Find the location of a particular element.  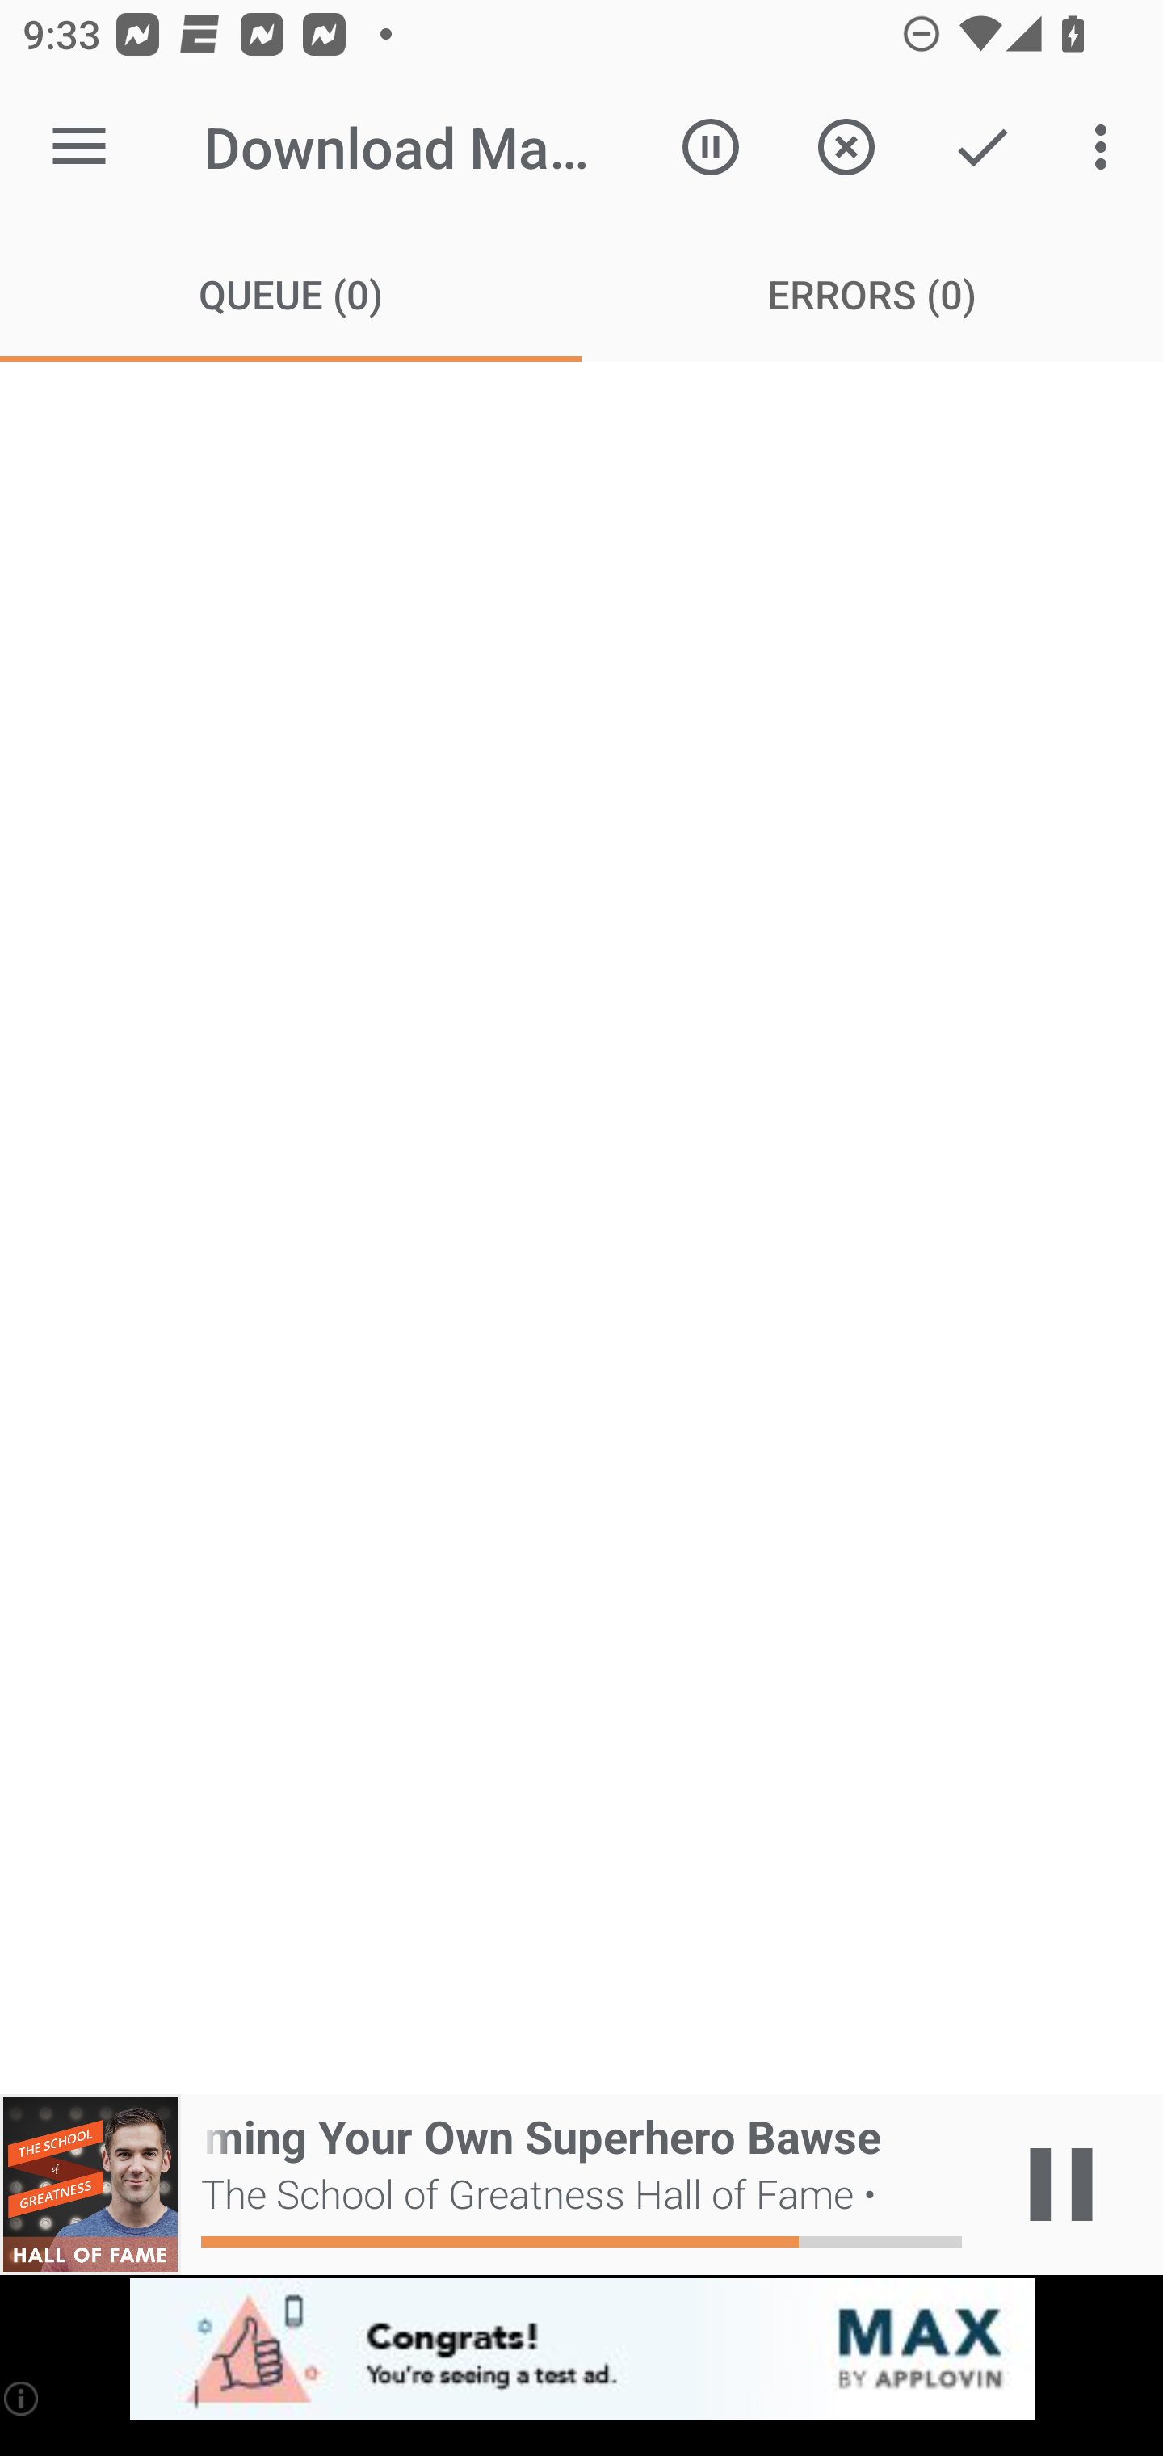

Pause downloads... is located at coordinates (711, 147).